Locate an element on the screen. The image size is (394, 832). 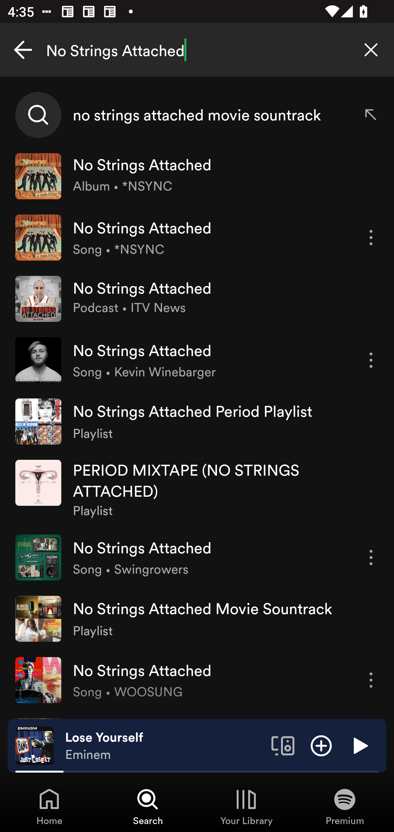
More options for song No Strings Attached is located at coordinates (371, 360).